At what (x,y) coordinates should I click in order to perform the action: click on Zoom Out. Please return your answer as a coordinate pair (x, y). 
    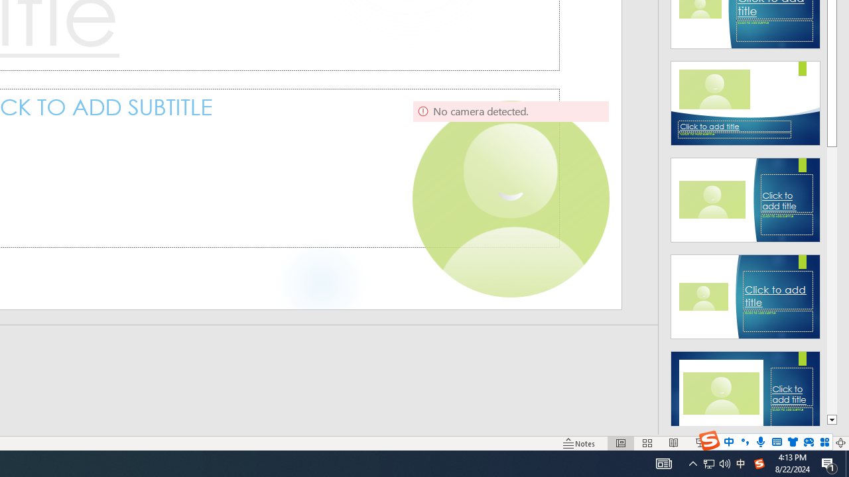
    Looking at the image, I should click on (744, 443).